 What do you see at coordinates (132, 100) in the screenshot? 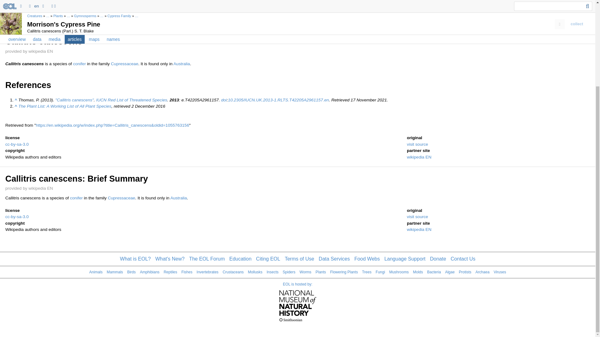
I see `IUCN Red List` at bounding box center [132, 100].